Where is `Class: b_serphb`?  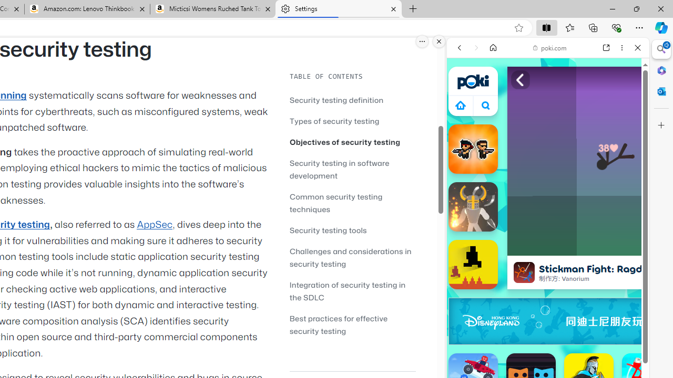 Class: b_serphb is located at coordinates (626, 121).